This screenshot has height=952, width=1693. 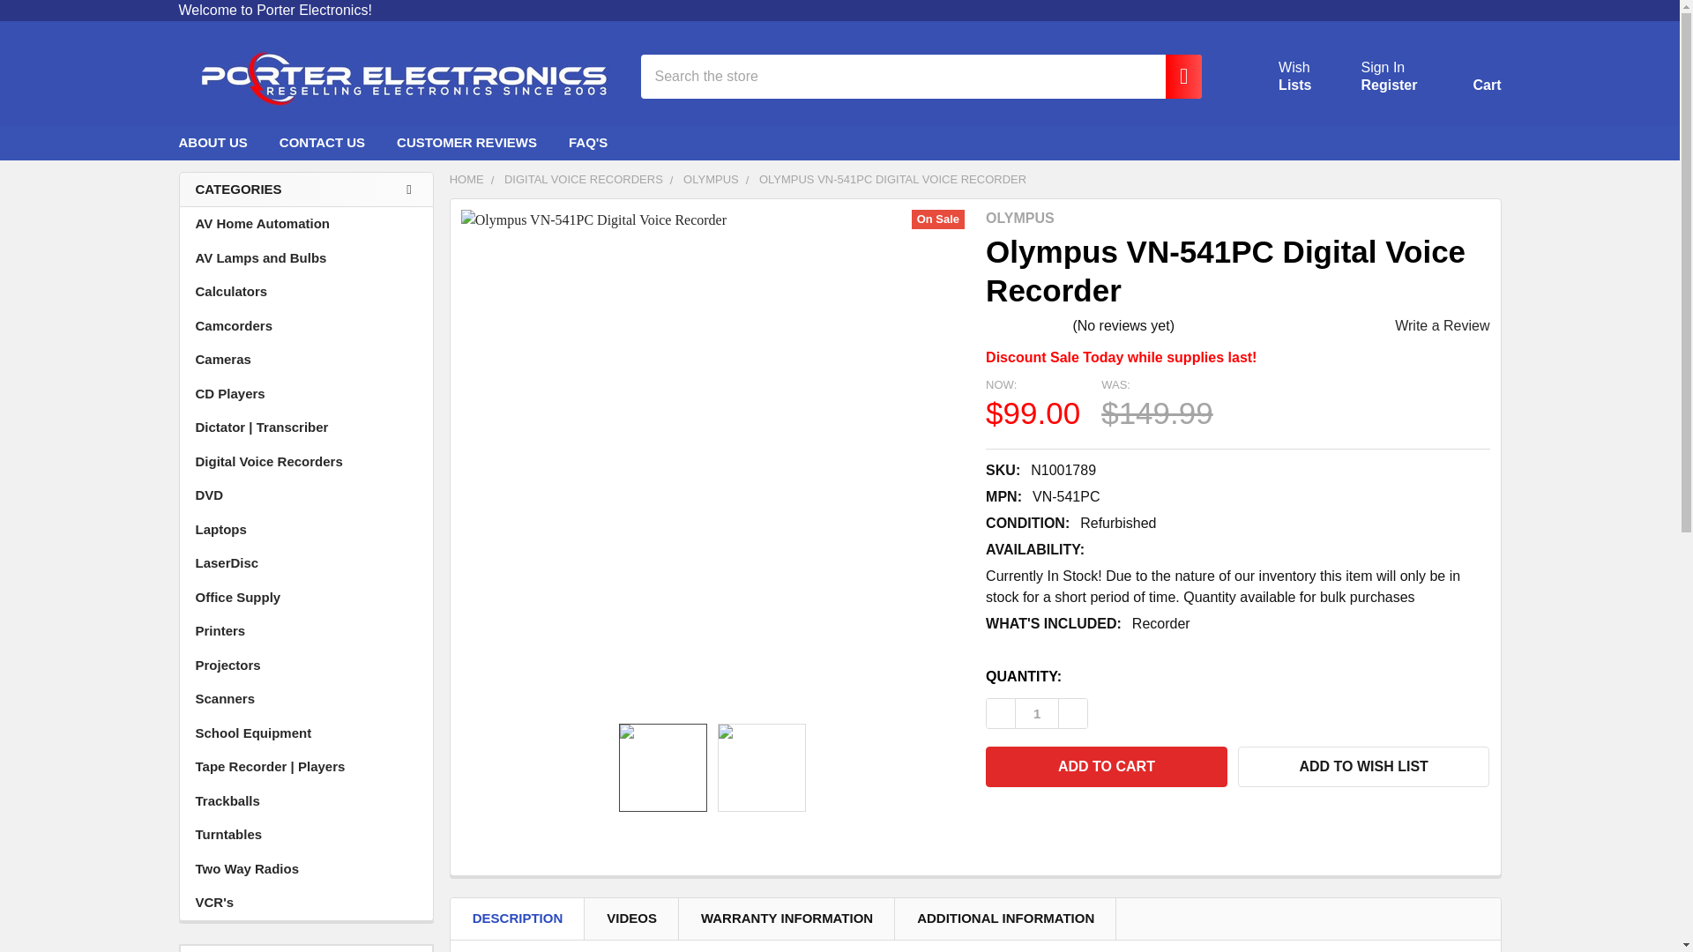 I want to click on Porter Electronics, so click(x=1273, y=76).